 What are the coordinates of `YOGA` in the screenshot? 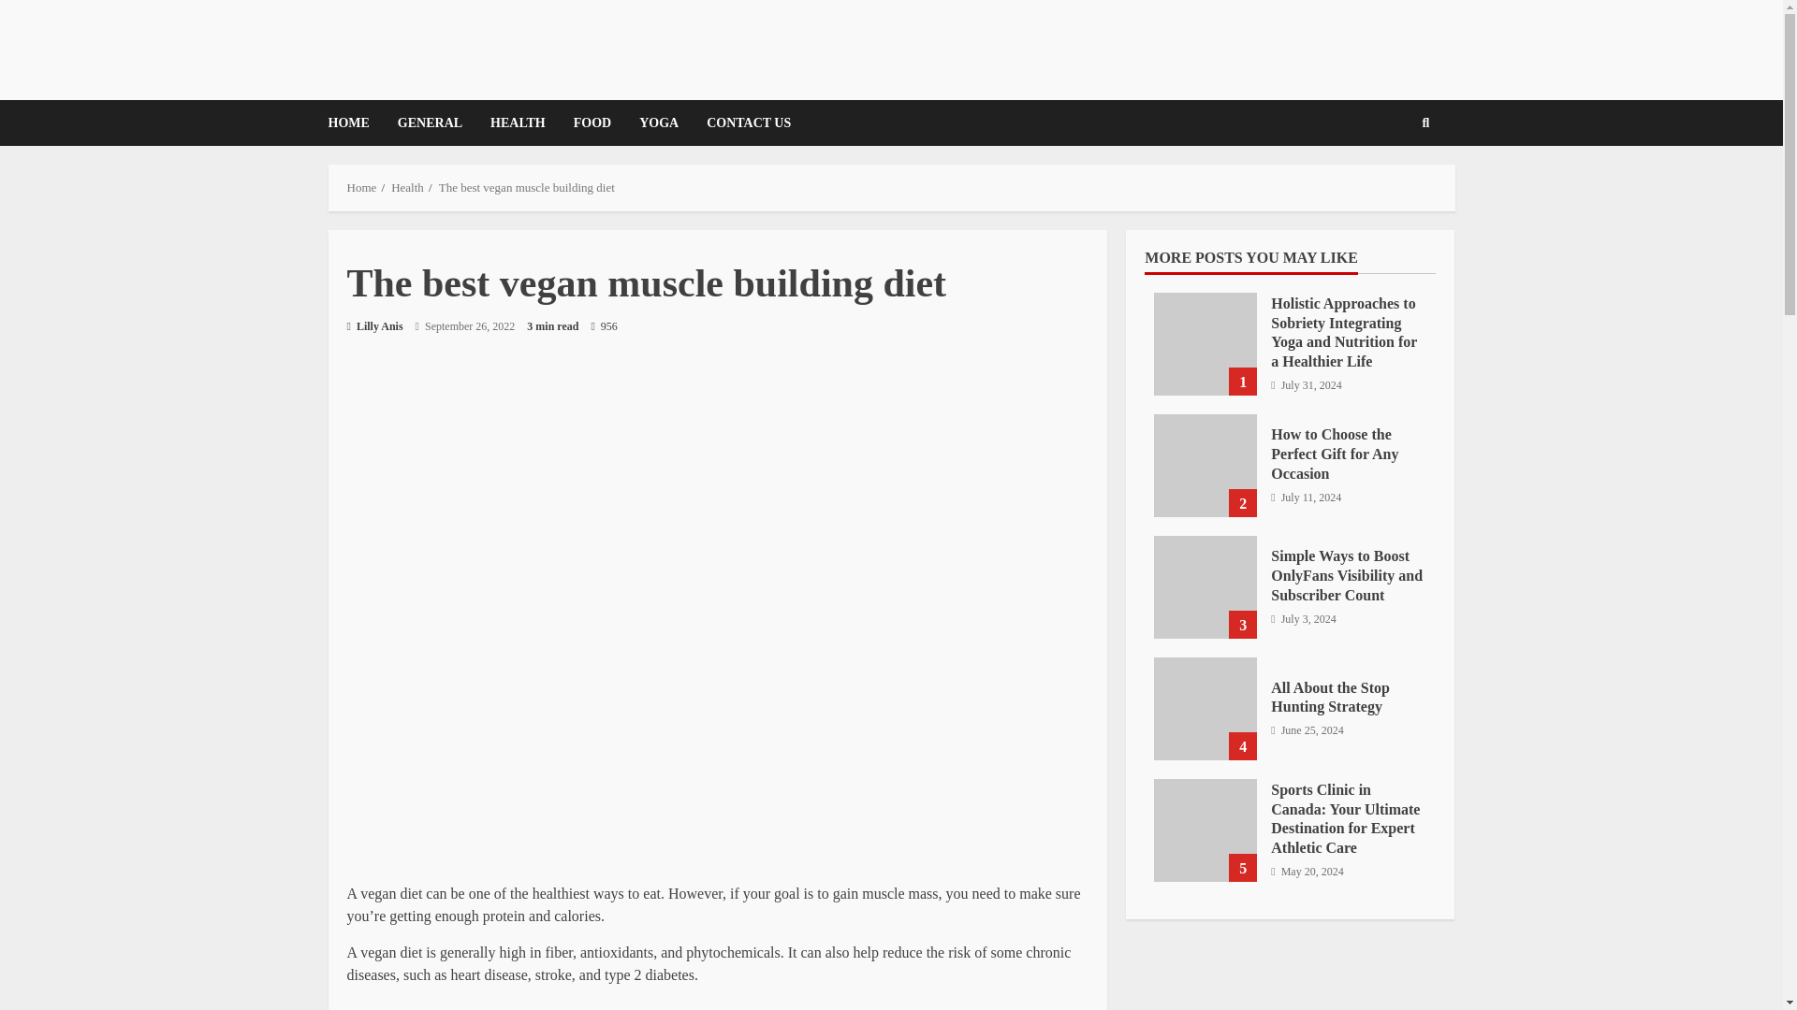 It's located at (659, 122).